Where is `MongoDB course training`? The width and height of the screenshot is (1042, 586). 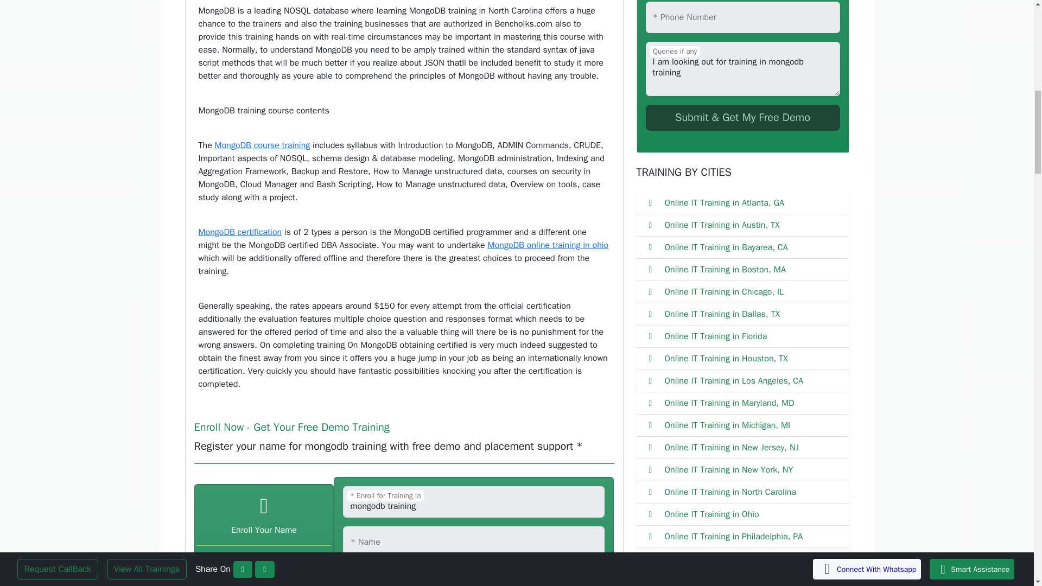 MongoDB course training is located at coordinates (263, 145).